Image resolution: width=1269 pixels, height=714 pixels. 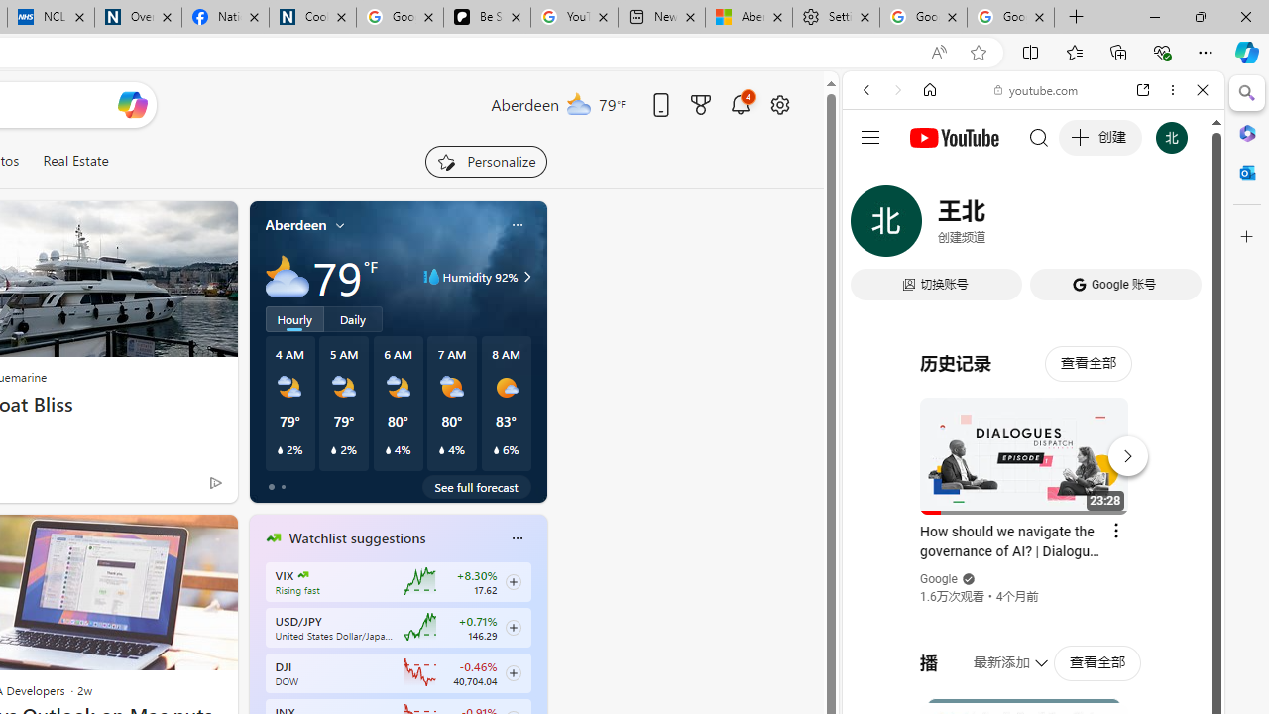 I want to click on Personalize your feed", so click(x=486, y=161).